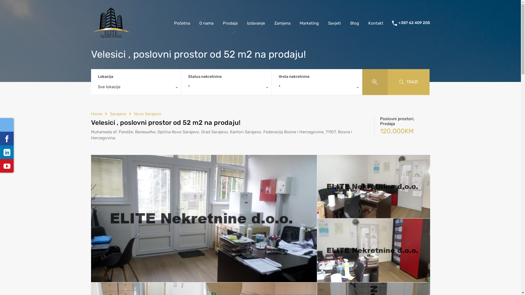 Image resolution: width=525 pixels, height=295 pixels. What do you see at coordinates (309, 23) in the screenshot?
I see `Marketing` at bounding box center [309, 23].